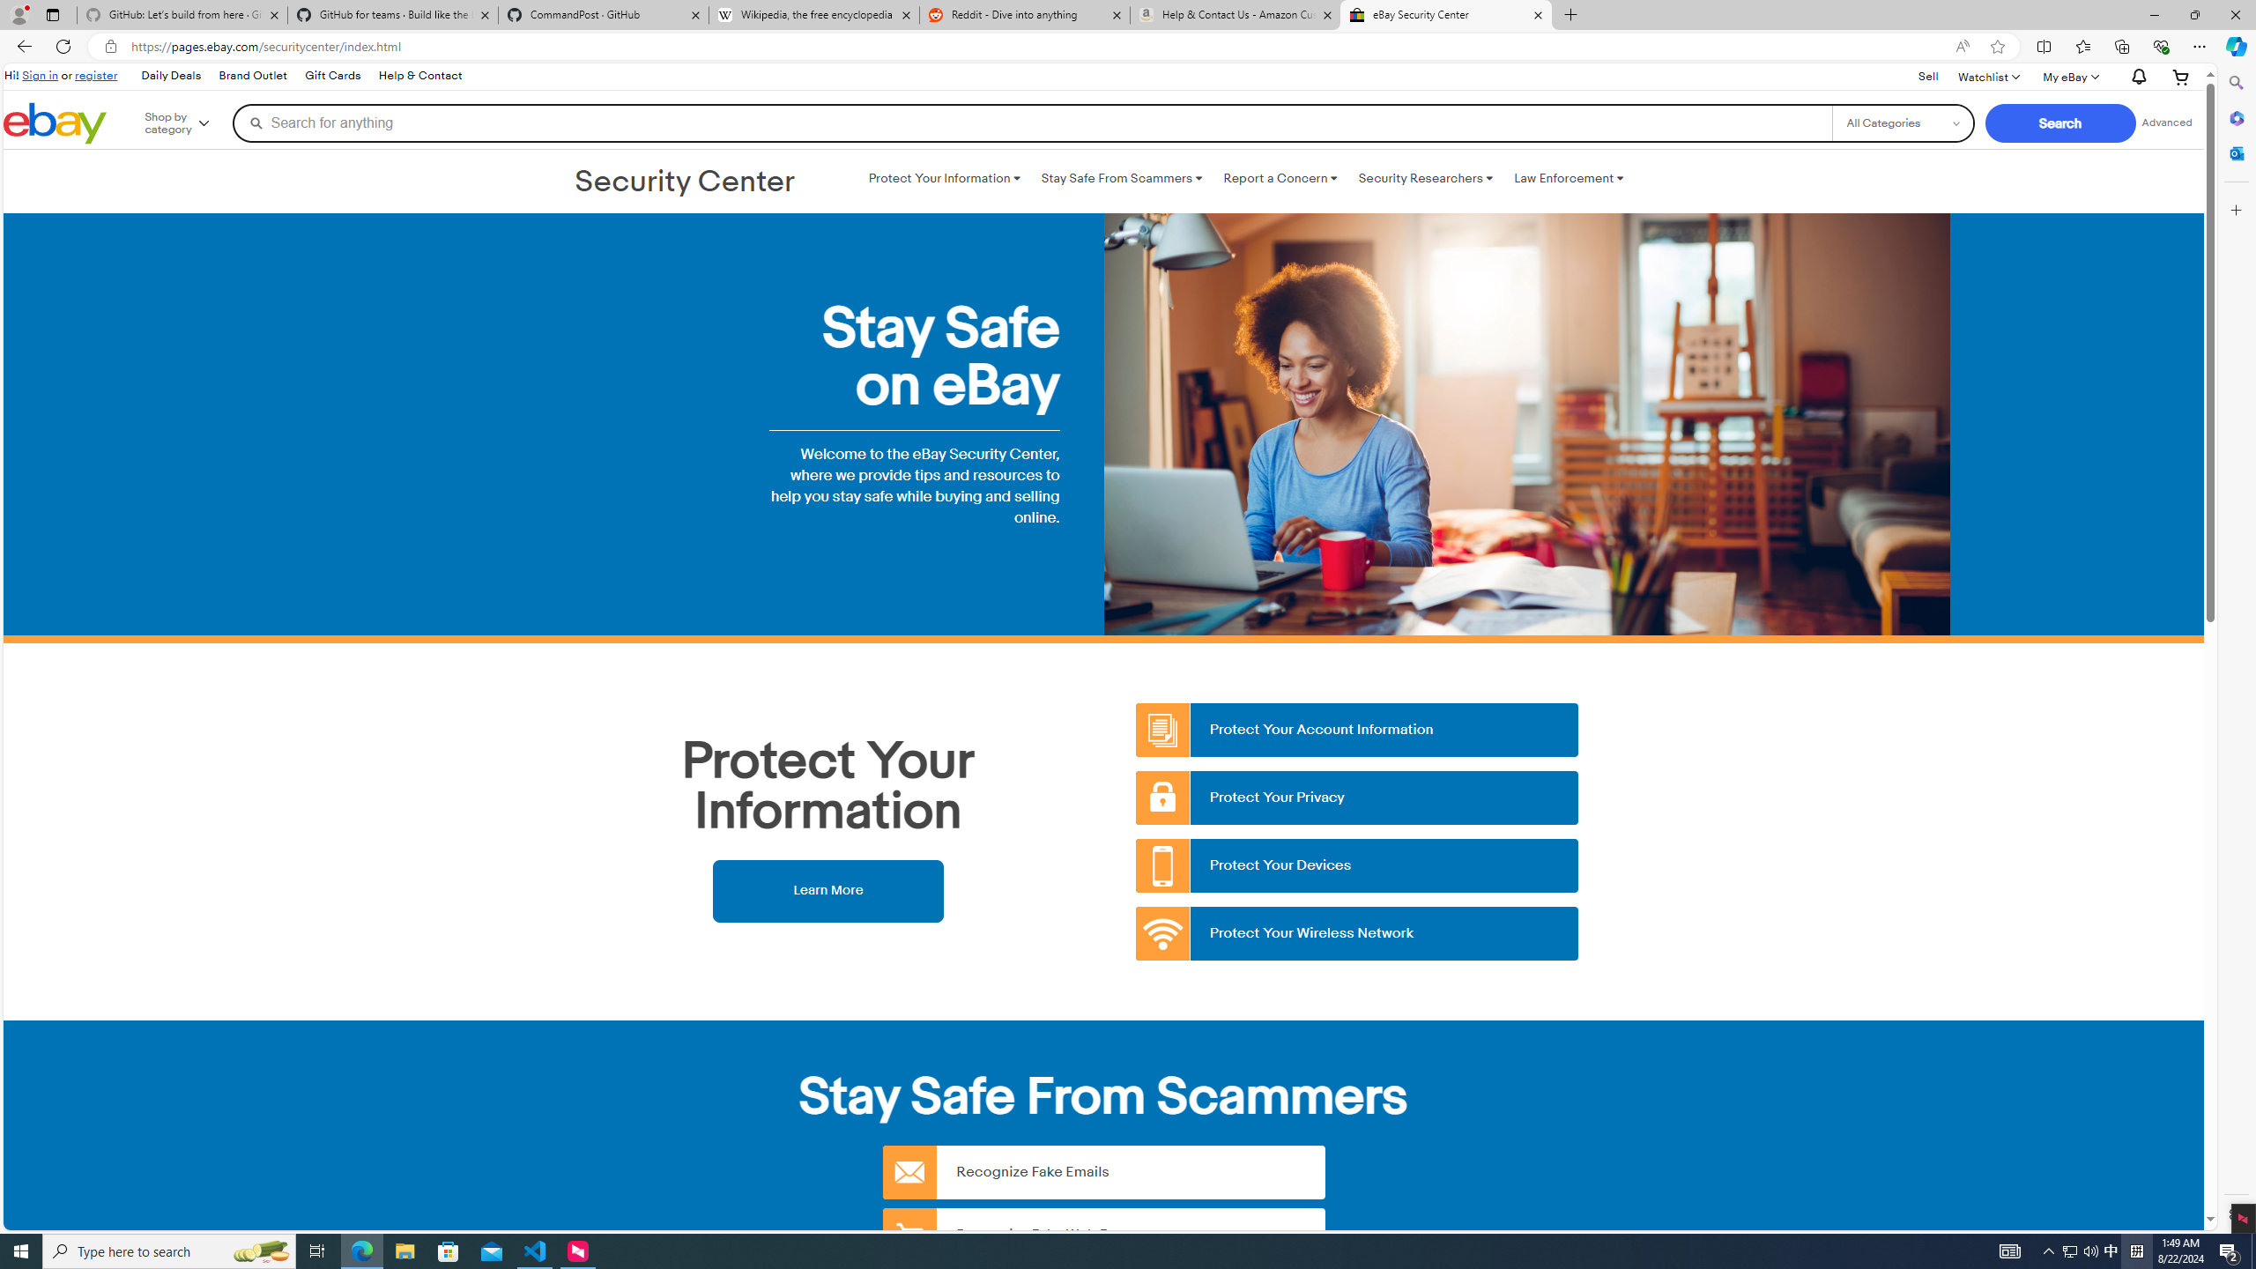  I want to click on Law Enforcement , so click(1569, 178).